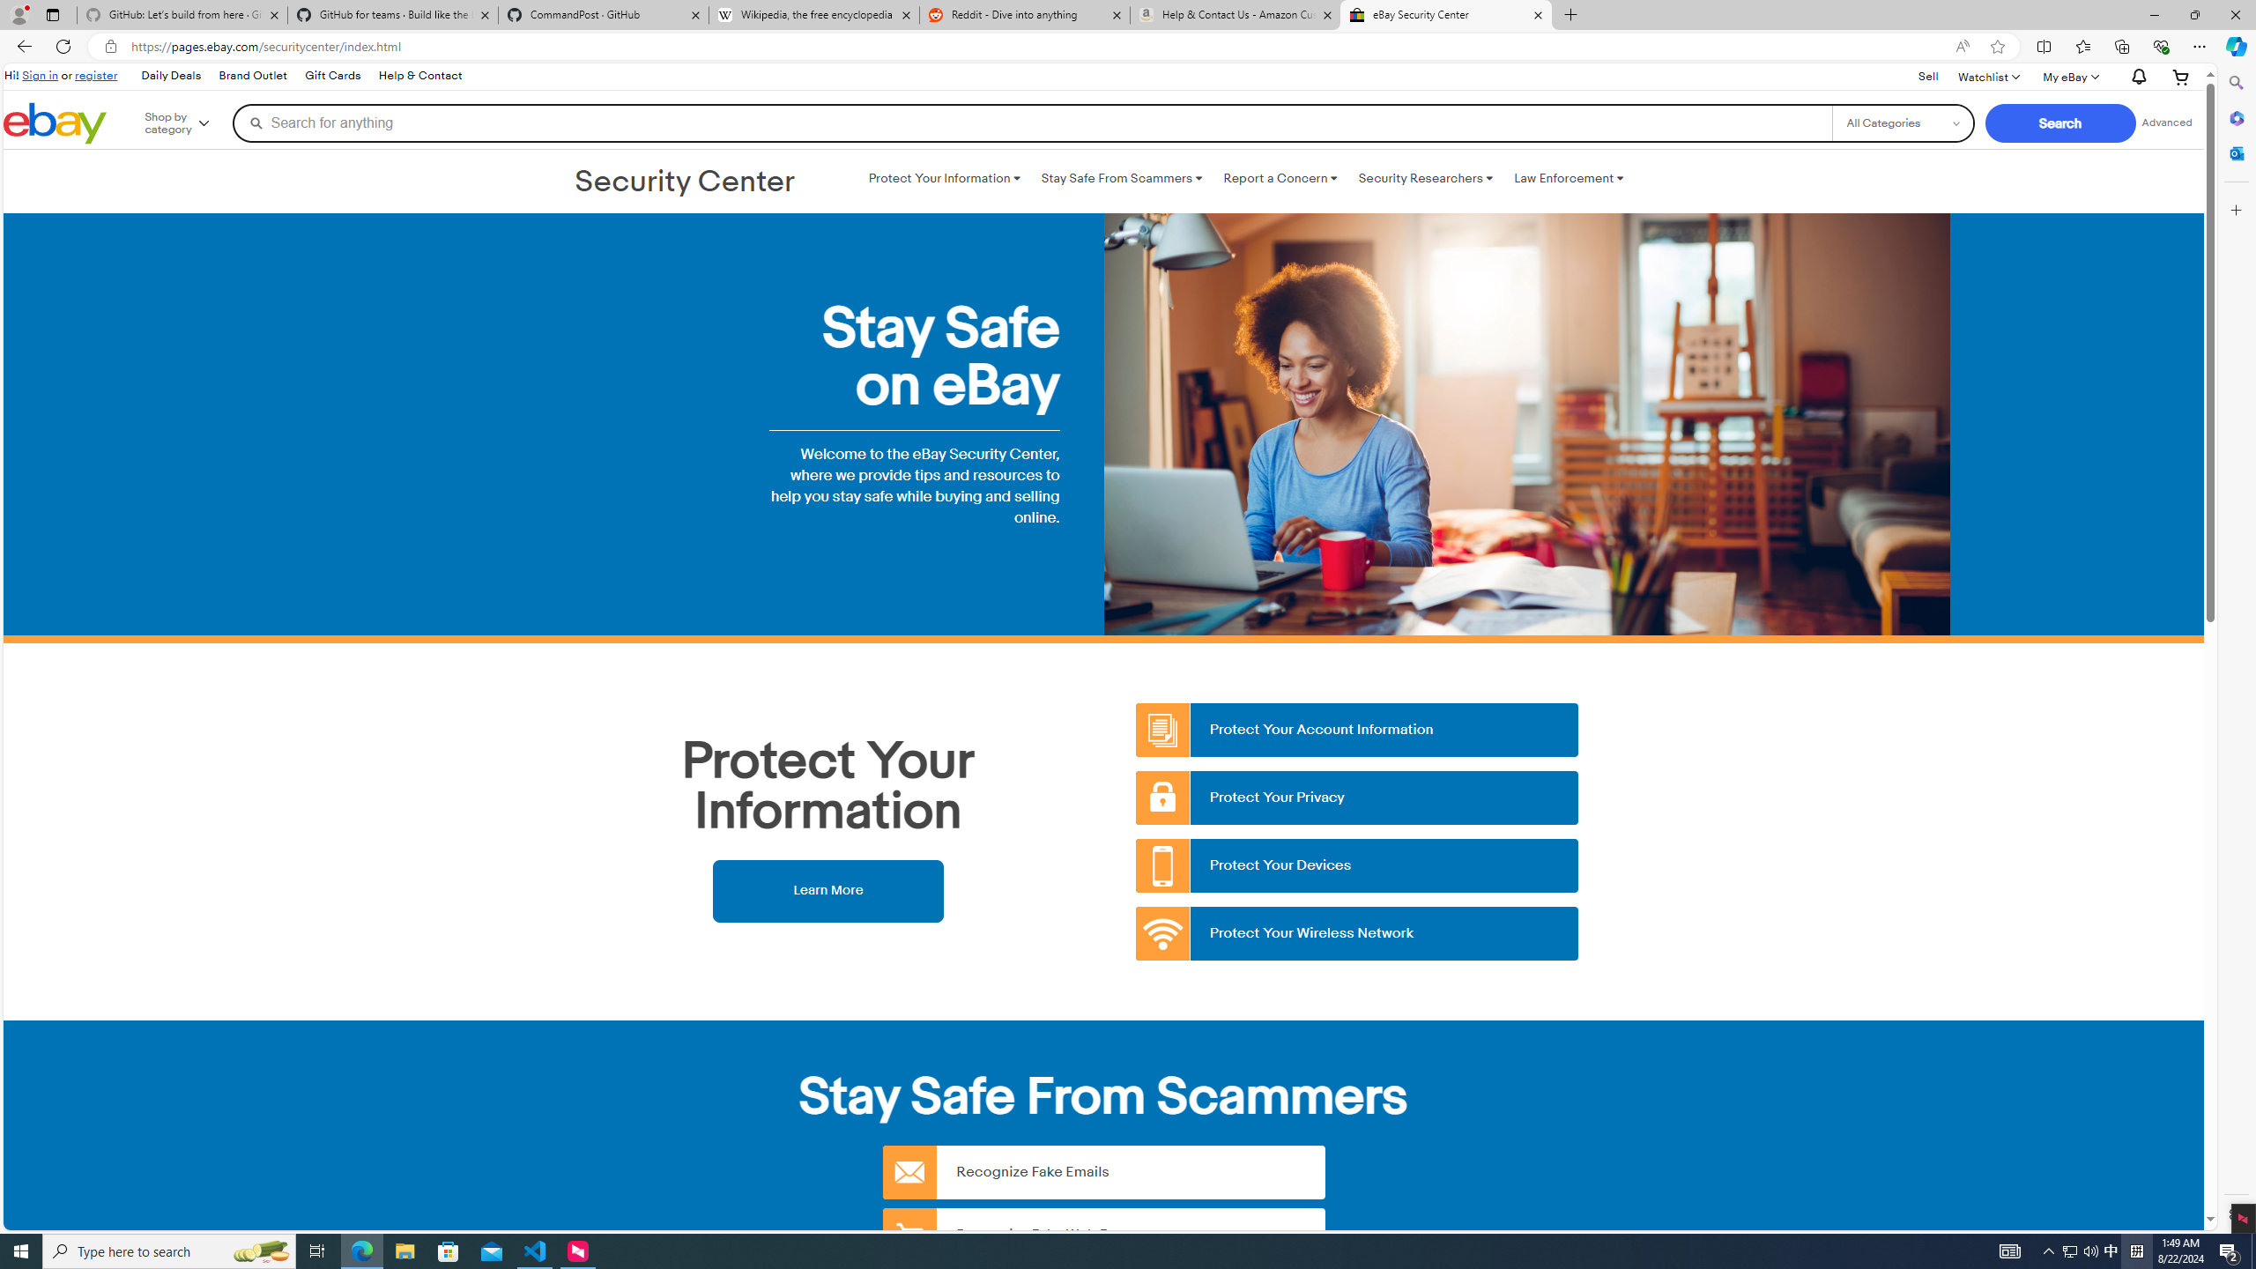  I want to click on Law Enforcement , so click(1569, 178).